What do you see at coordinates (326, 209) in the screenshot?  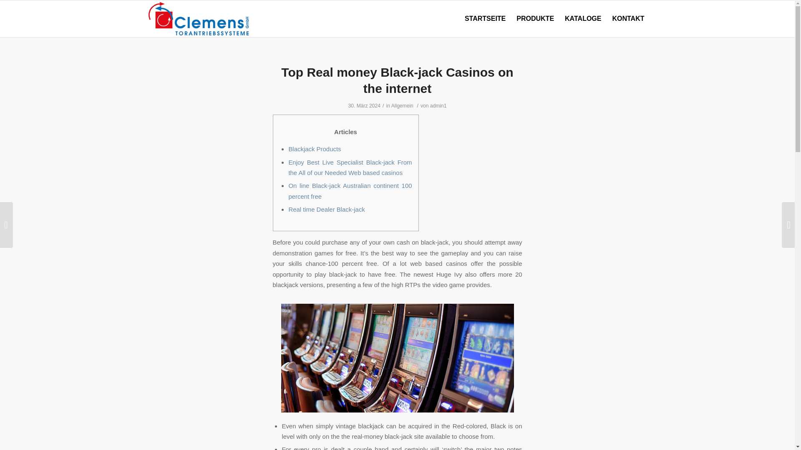 I see `Real time Dealer Black-jack` at bounding box center [326, 209].